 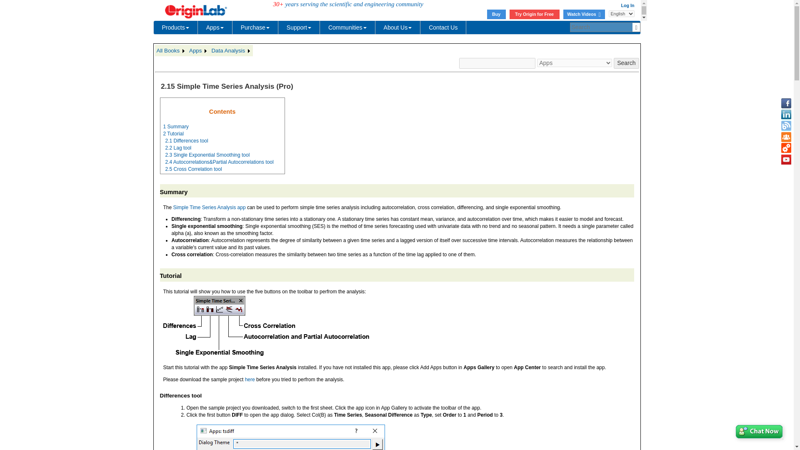 I want to click on Try Origin for Free, so click(x=534, y=14).